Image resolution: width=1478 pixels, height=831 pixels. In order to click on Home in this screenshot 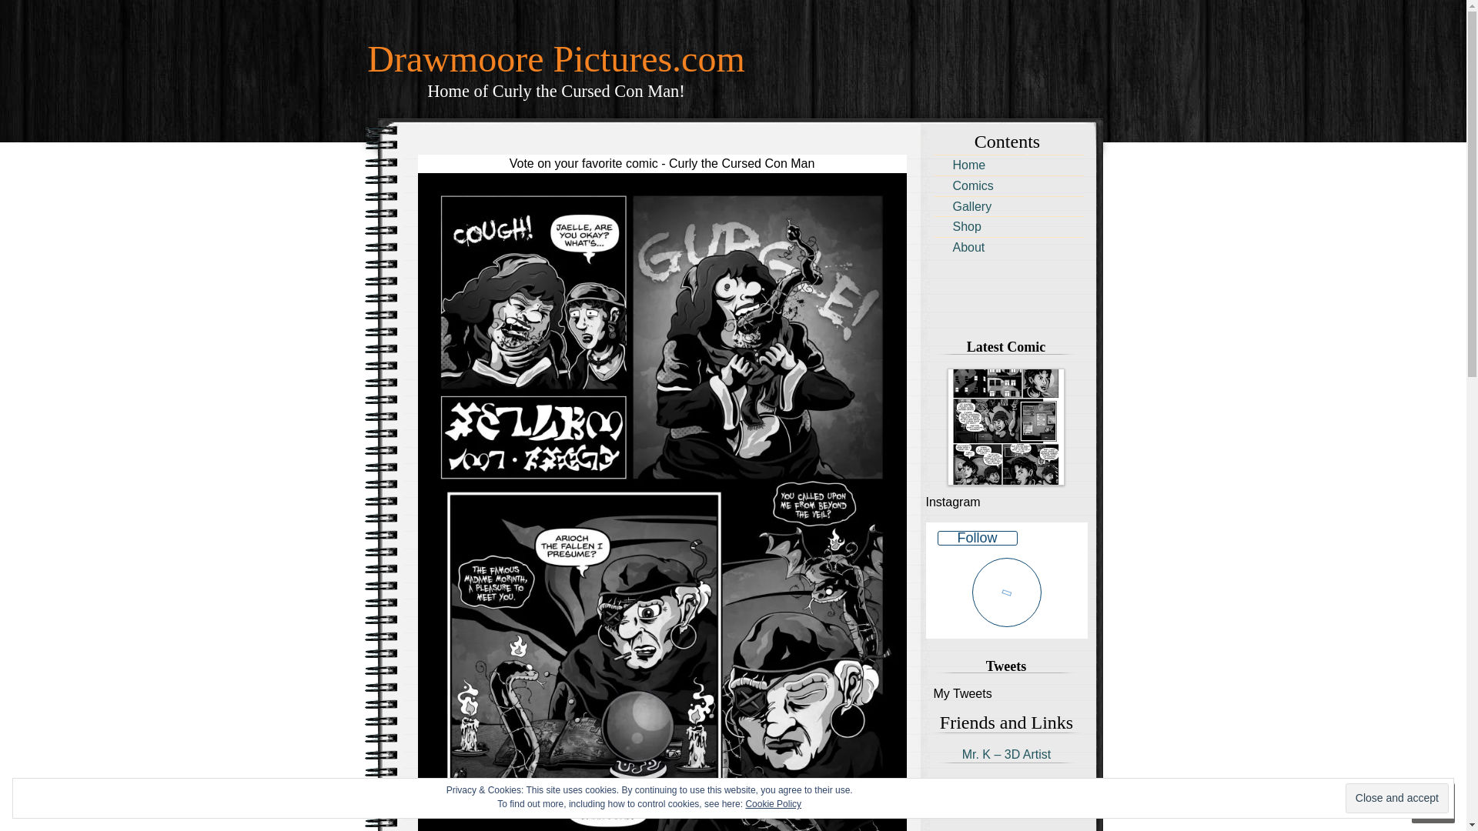, I will do `click(1008, 185)`.